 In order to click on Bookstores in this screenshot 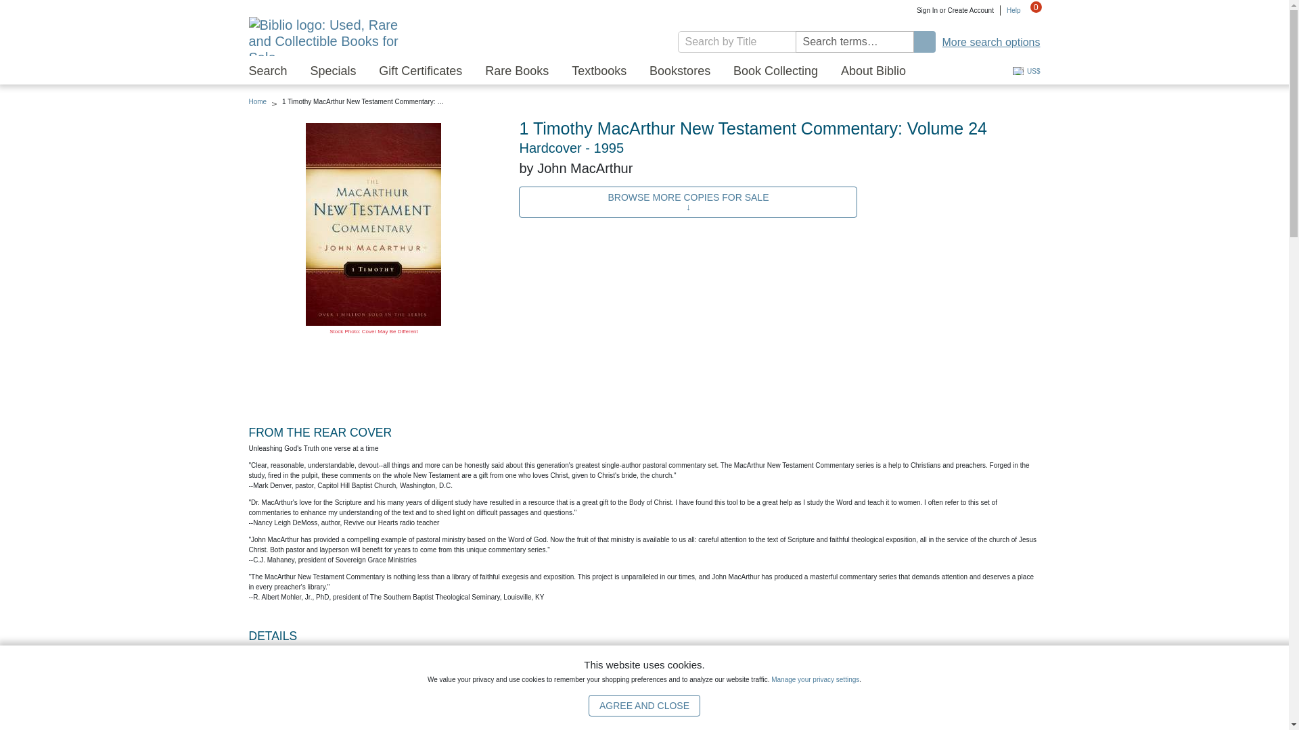, I will do `click(680, 72)`.